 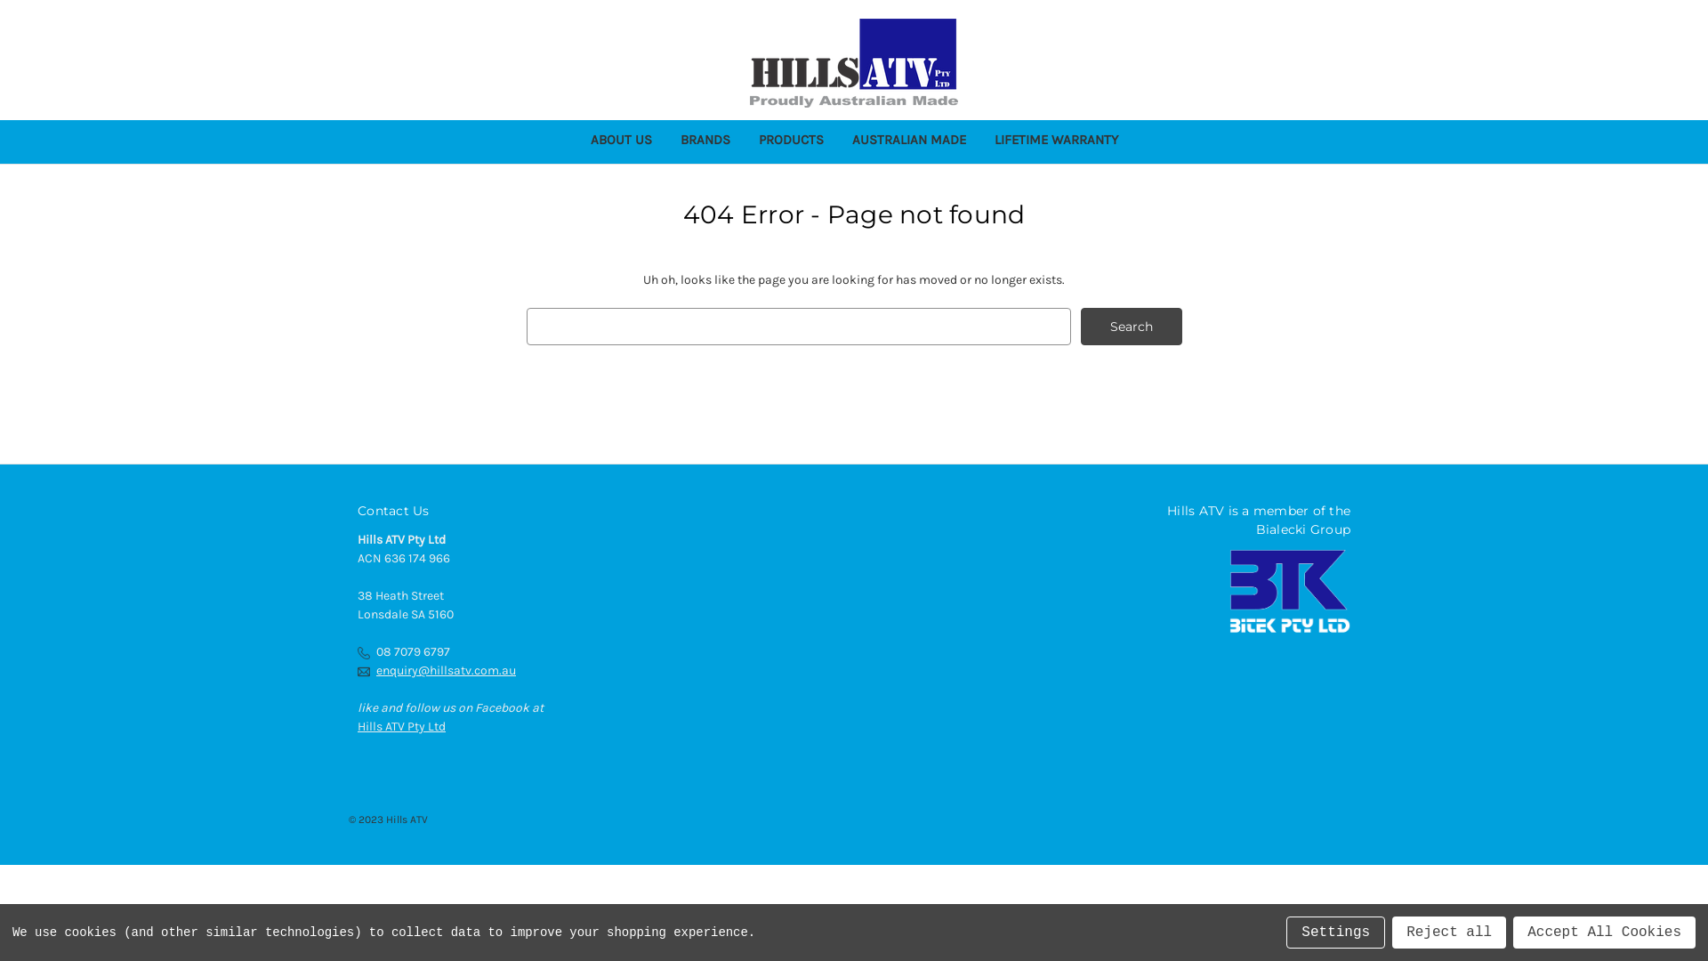 What do you see at coordinates (1336, 933) in the screenshot?
I see `Settings` at bounding box center [1336, 933].